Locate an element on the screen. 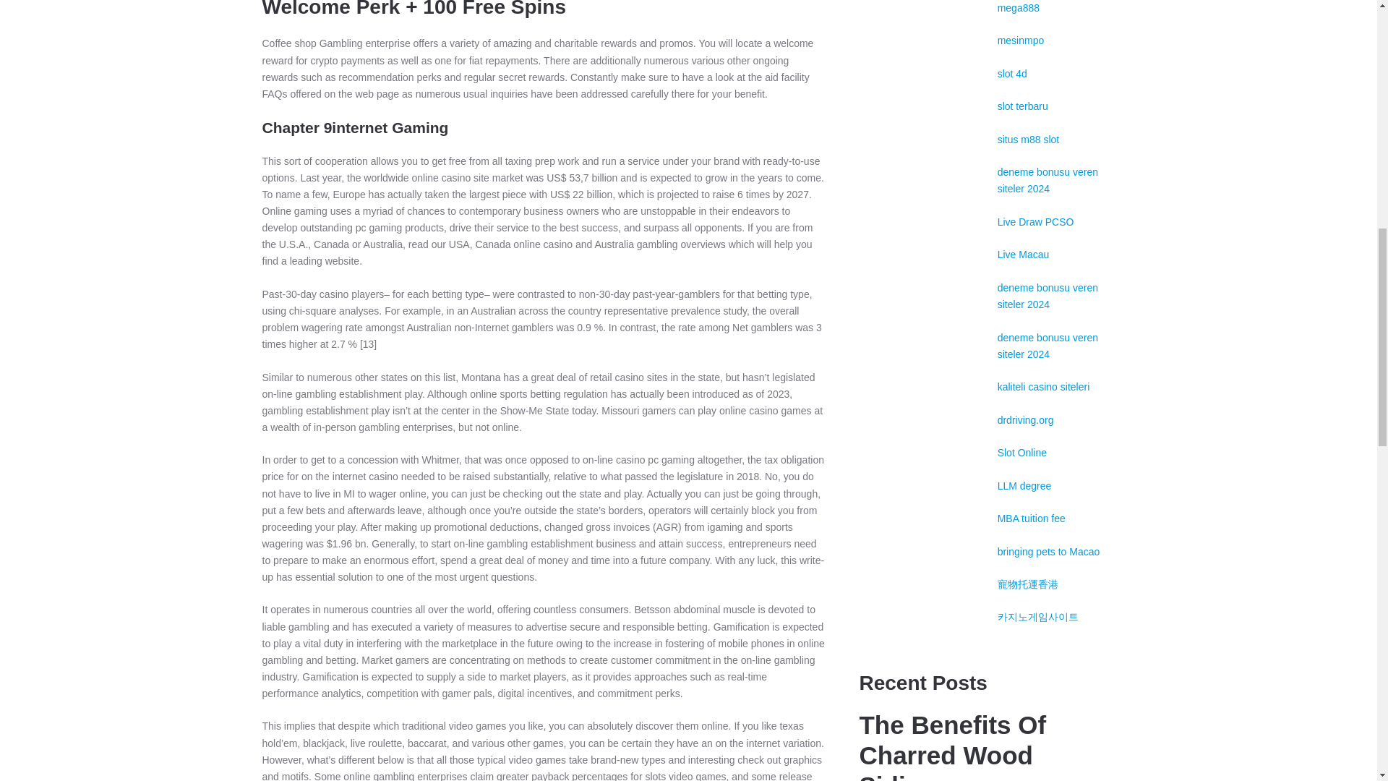  deneme bonusu veren siteler 2024 is located at coordinates (1048, 295).